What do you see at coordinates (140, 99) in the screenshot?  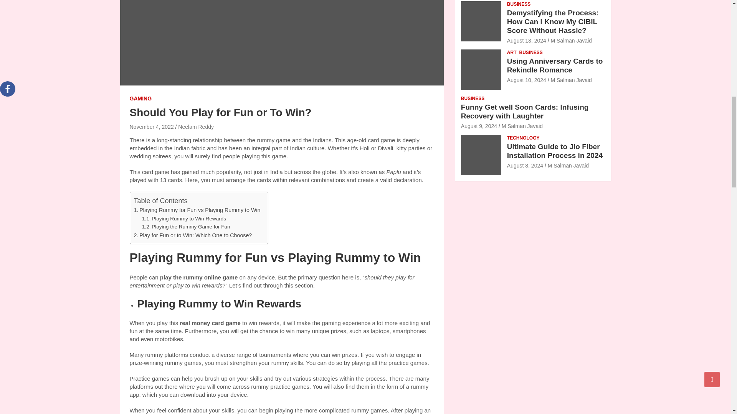 I see `GAMING` at bounding box center [140, 99].